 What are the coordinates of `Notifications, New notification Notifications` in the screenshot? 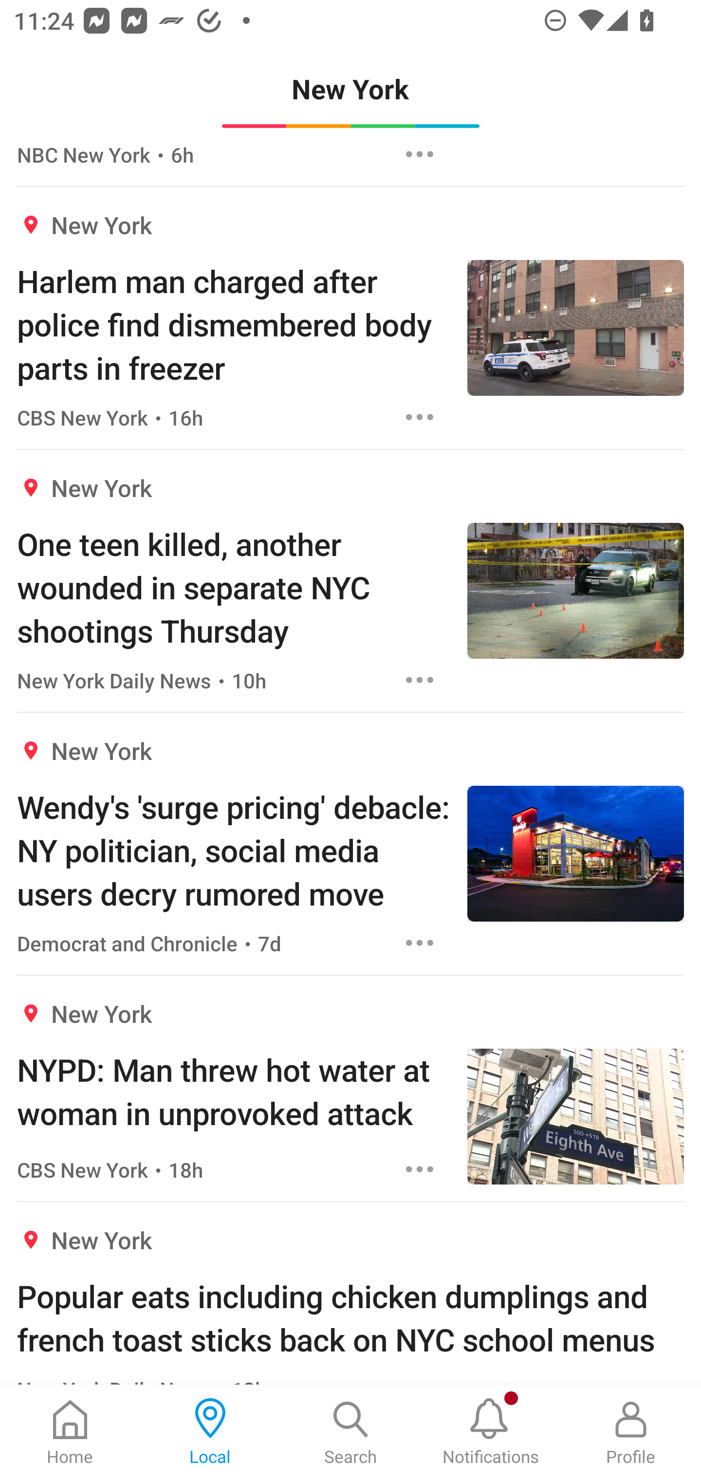 It's located at (491, 1432).